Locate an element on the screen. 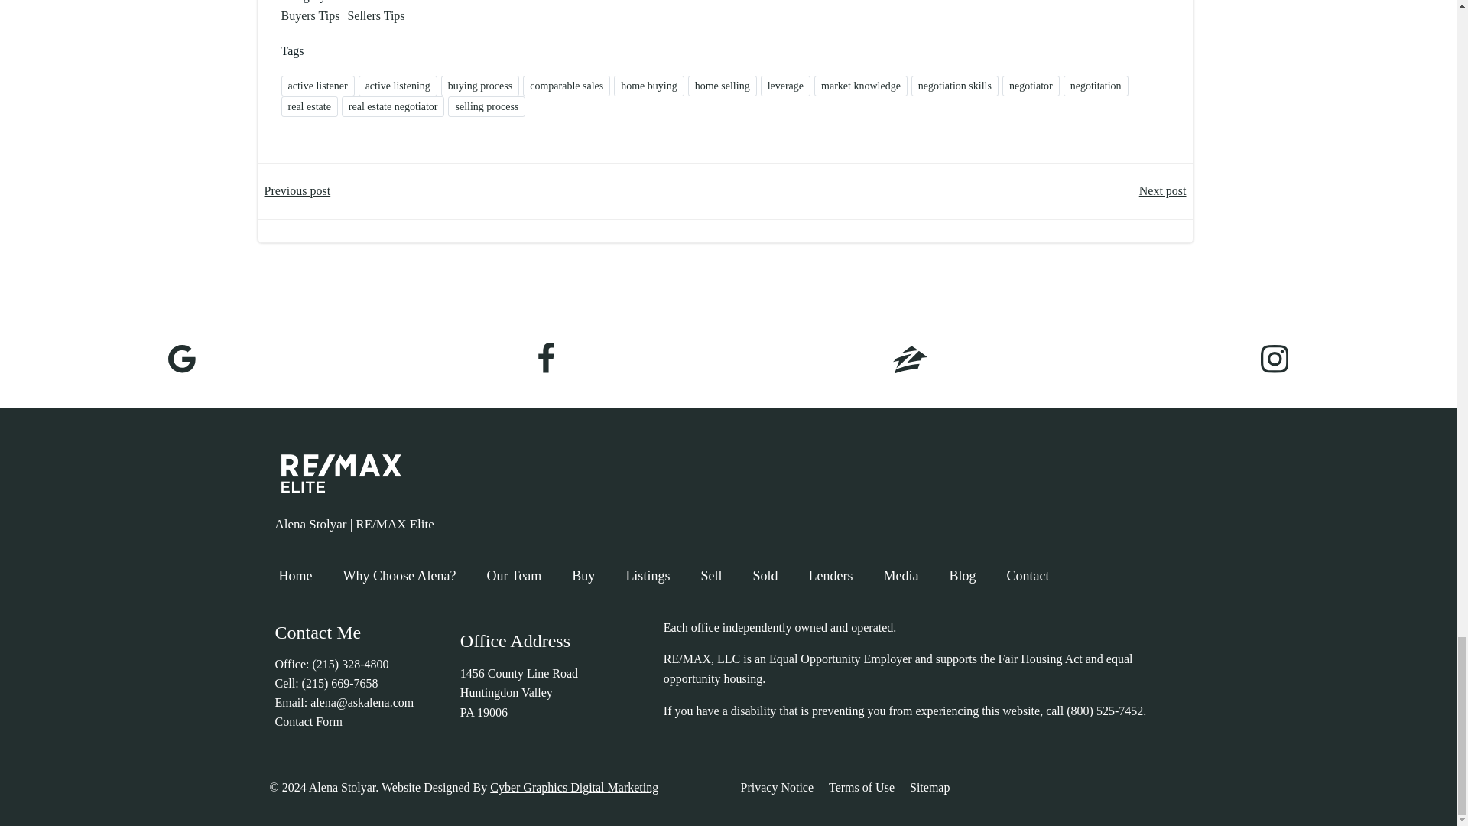 Image resolution: width=1468 pixels, height=826 pixels. selling process Tag is located at coordinates (486, 107).